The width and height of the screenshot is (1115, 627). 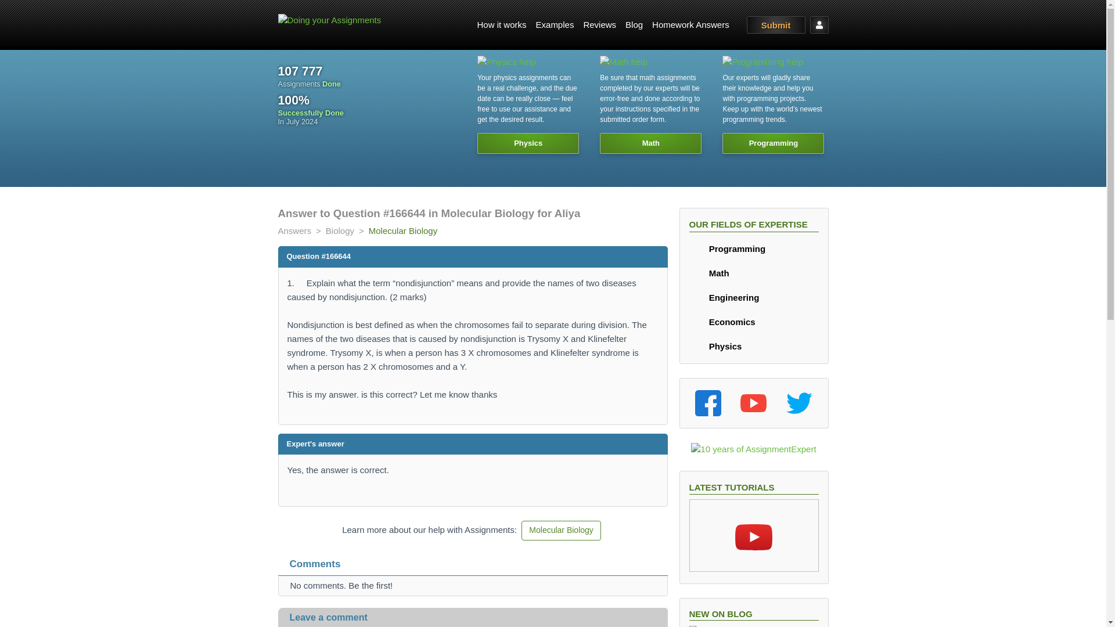 What do you see at coordinates (727, 248) in the screenshot?
I see `Programming` at bounding box center [727, 248].